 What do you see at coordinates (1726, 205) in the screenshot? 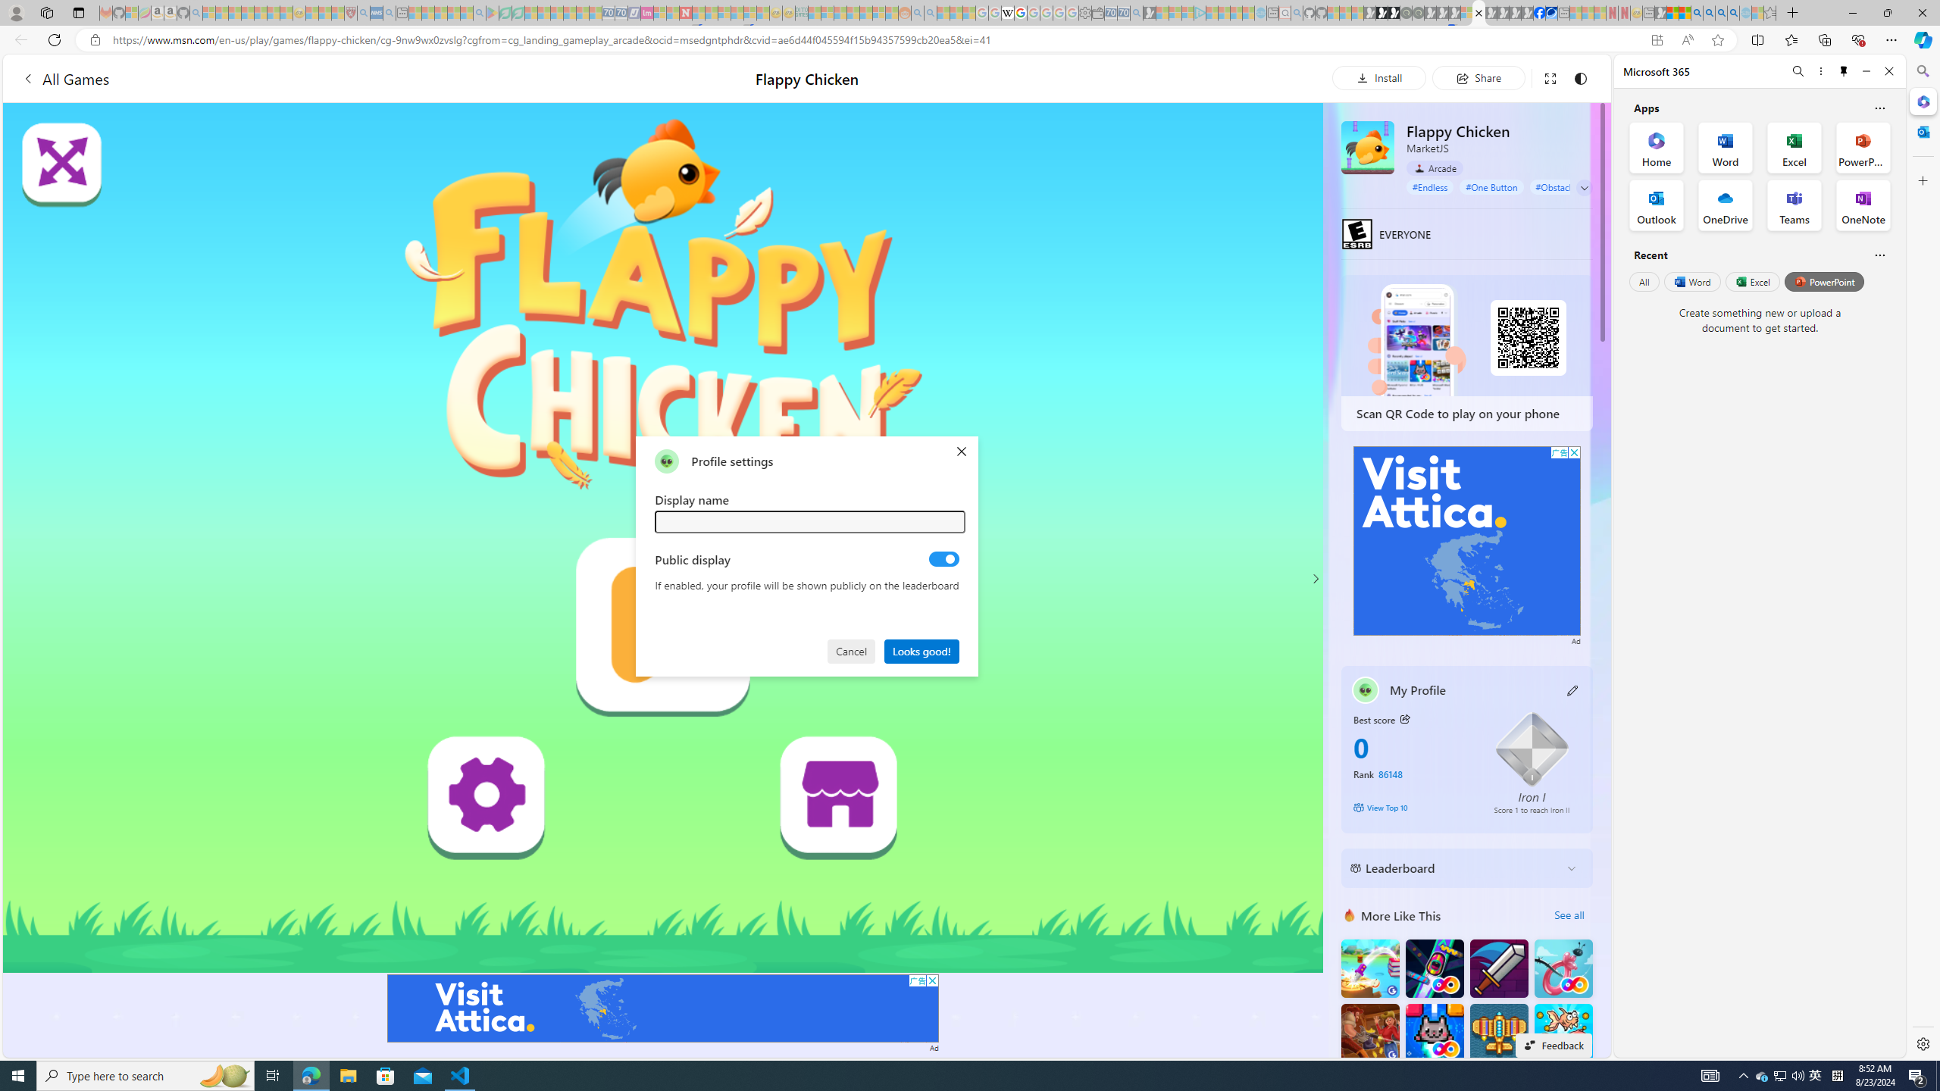
I see `OneDrive Office App` at bounding box center [1726, 205].